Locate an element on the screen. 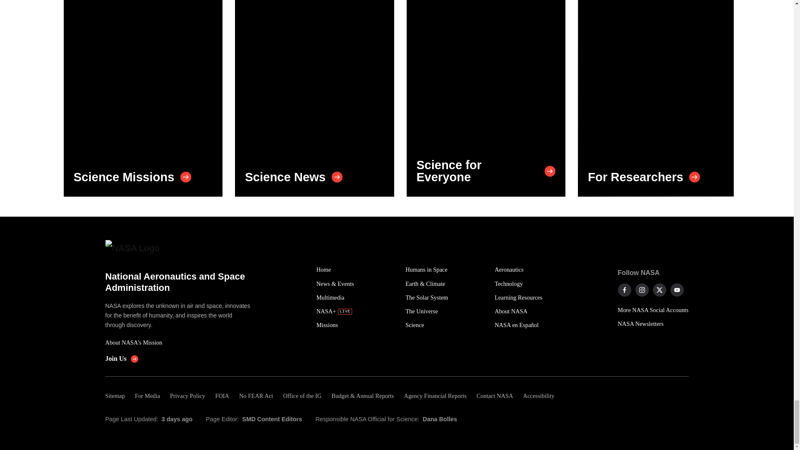 The image size is (800, 450). Privacy Policy is located at coordinates (187, 396).